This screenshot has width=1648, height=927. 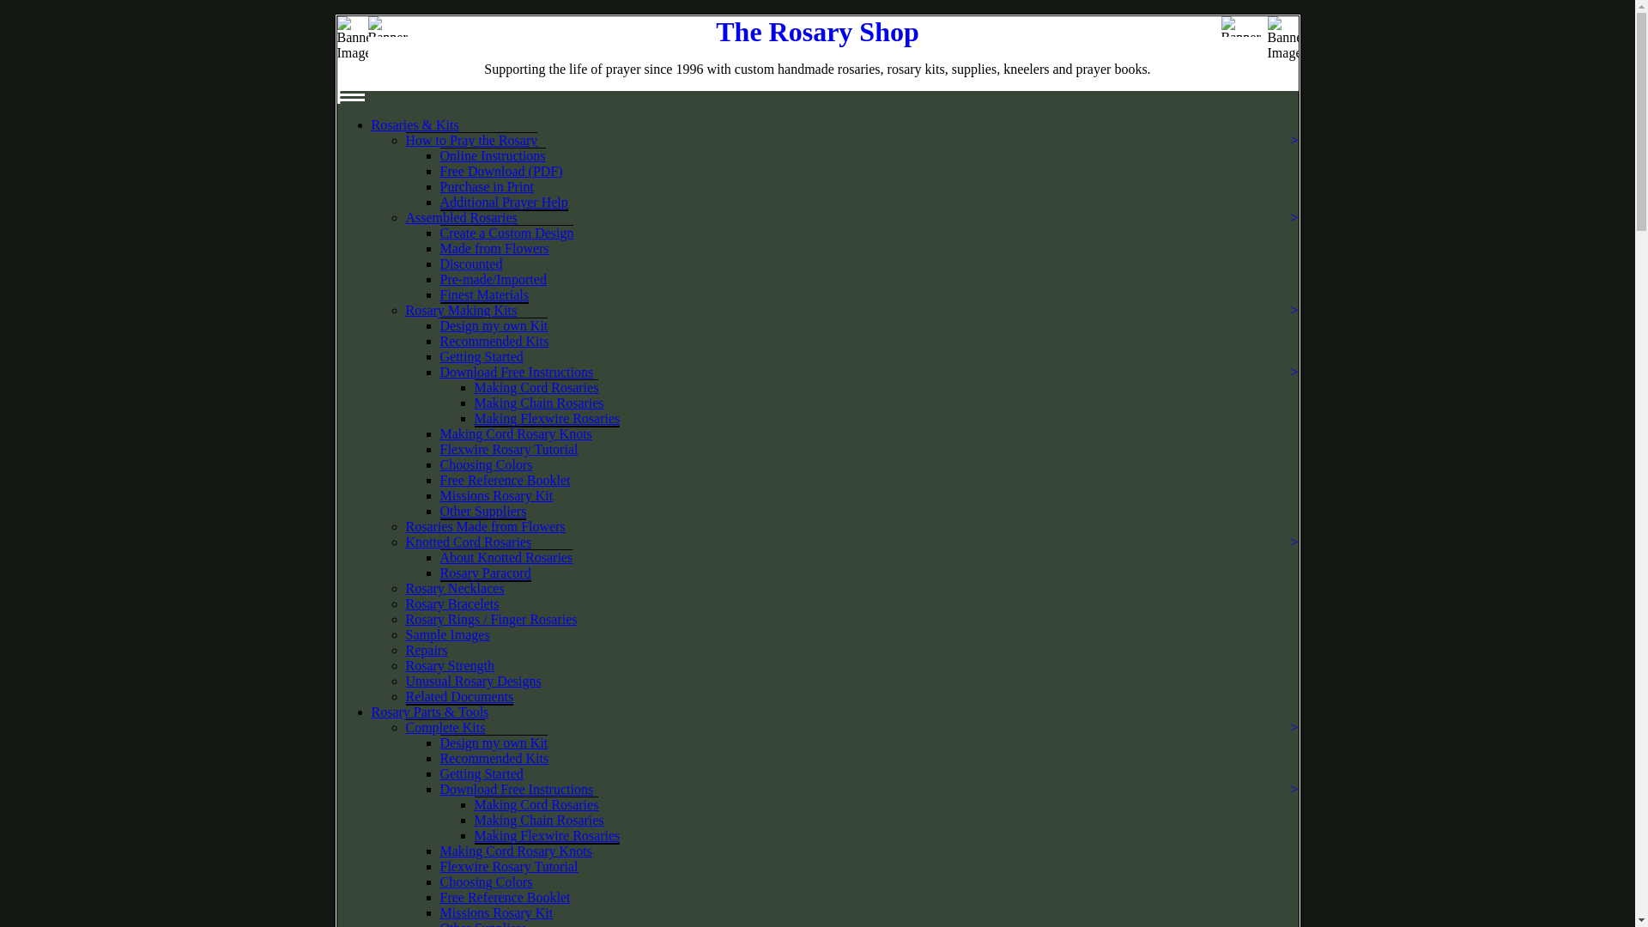 What do you see at coordinates (481, 357) in the screenshot?
I see `Getting Started` at bounding box center [481, 357].